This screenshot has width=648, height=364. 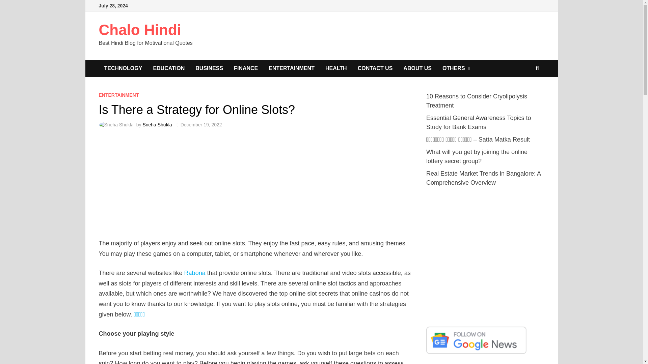 What do you see at coordinates (246, 68) in the screenshot?
I see `FINANCE` at bounding box center [246, 68].